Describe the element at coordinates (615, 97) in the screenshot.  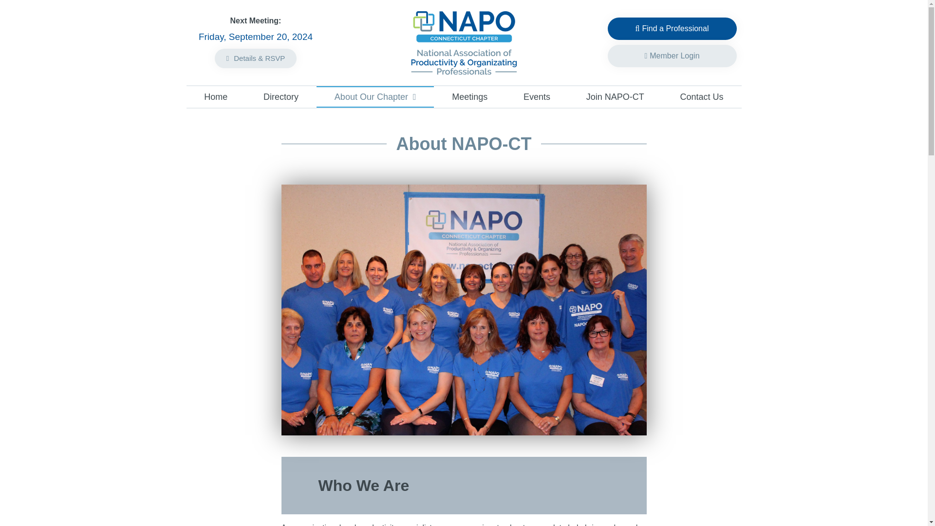
I see `Join NAPO-CT` at that location.